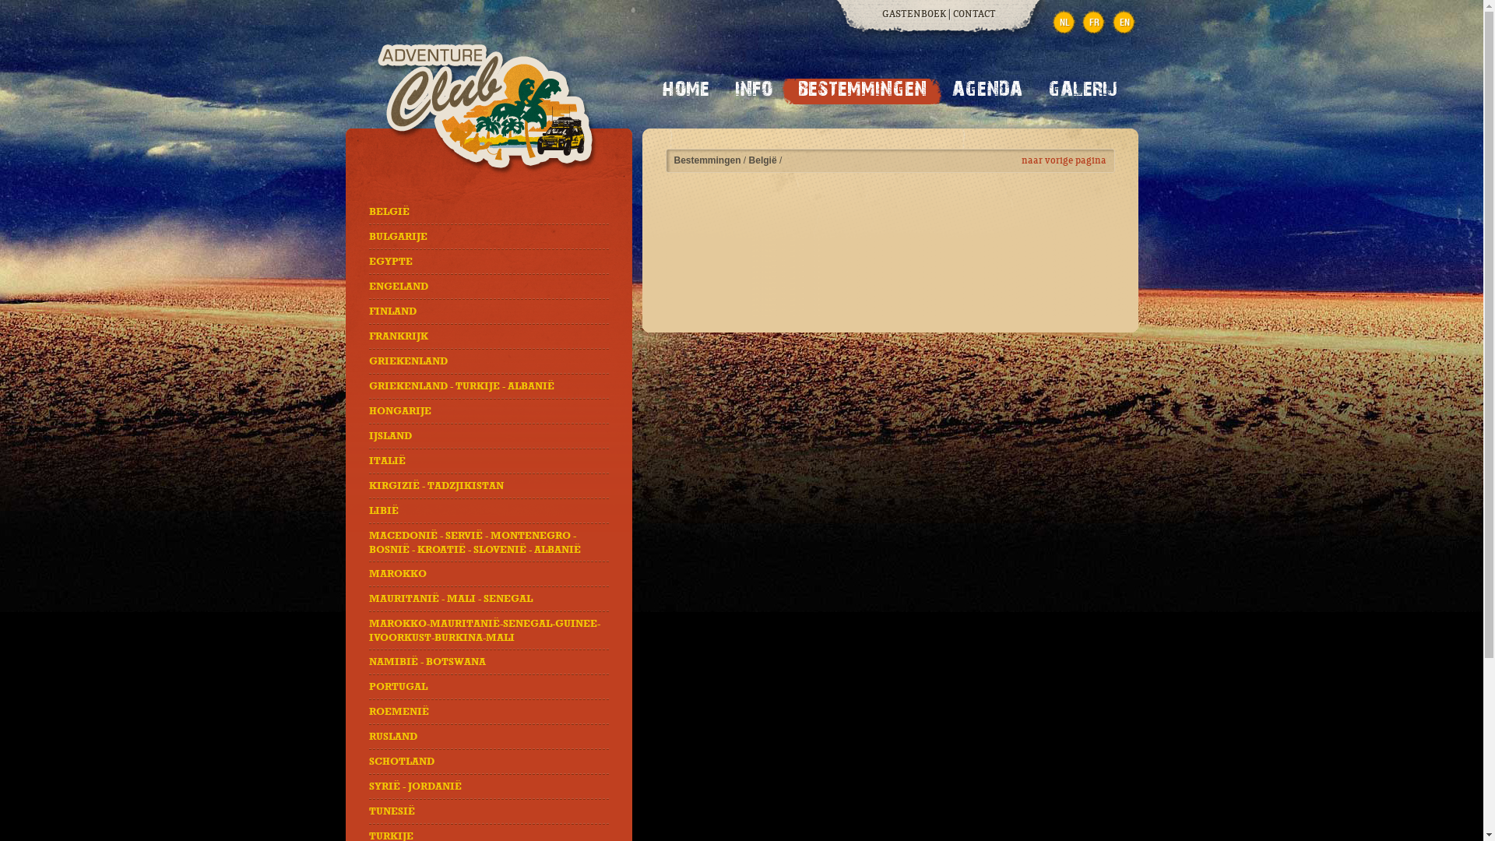 Image resolution: width=1495 pixels, height=841 pixels. I want to click on EN, so click(1124, 23).